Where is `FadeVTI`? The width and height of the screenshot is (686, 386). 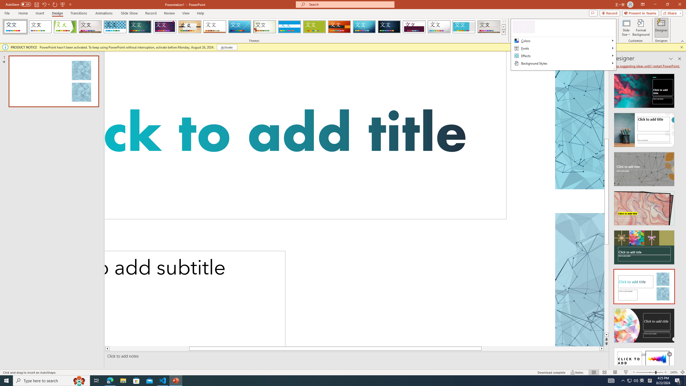 FadeVTI is located at coordinates (15, 27).